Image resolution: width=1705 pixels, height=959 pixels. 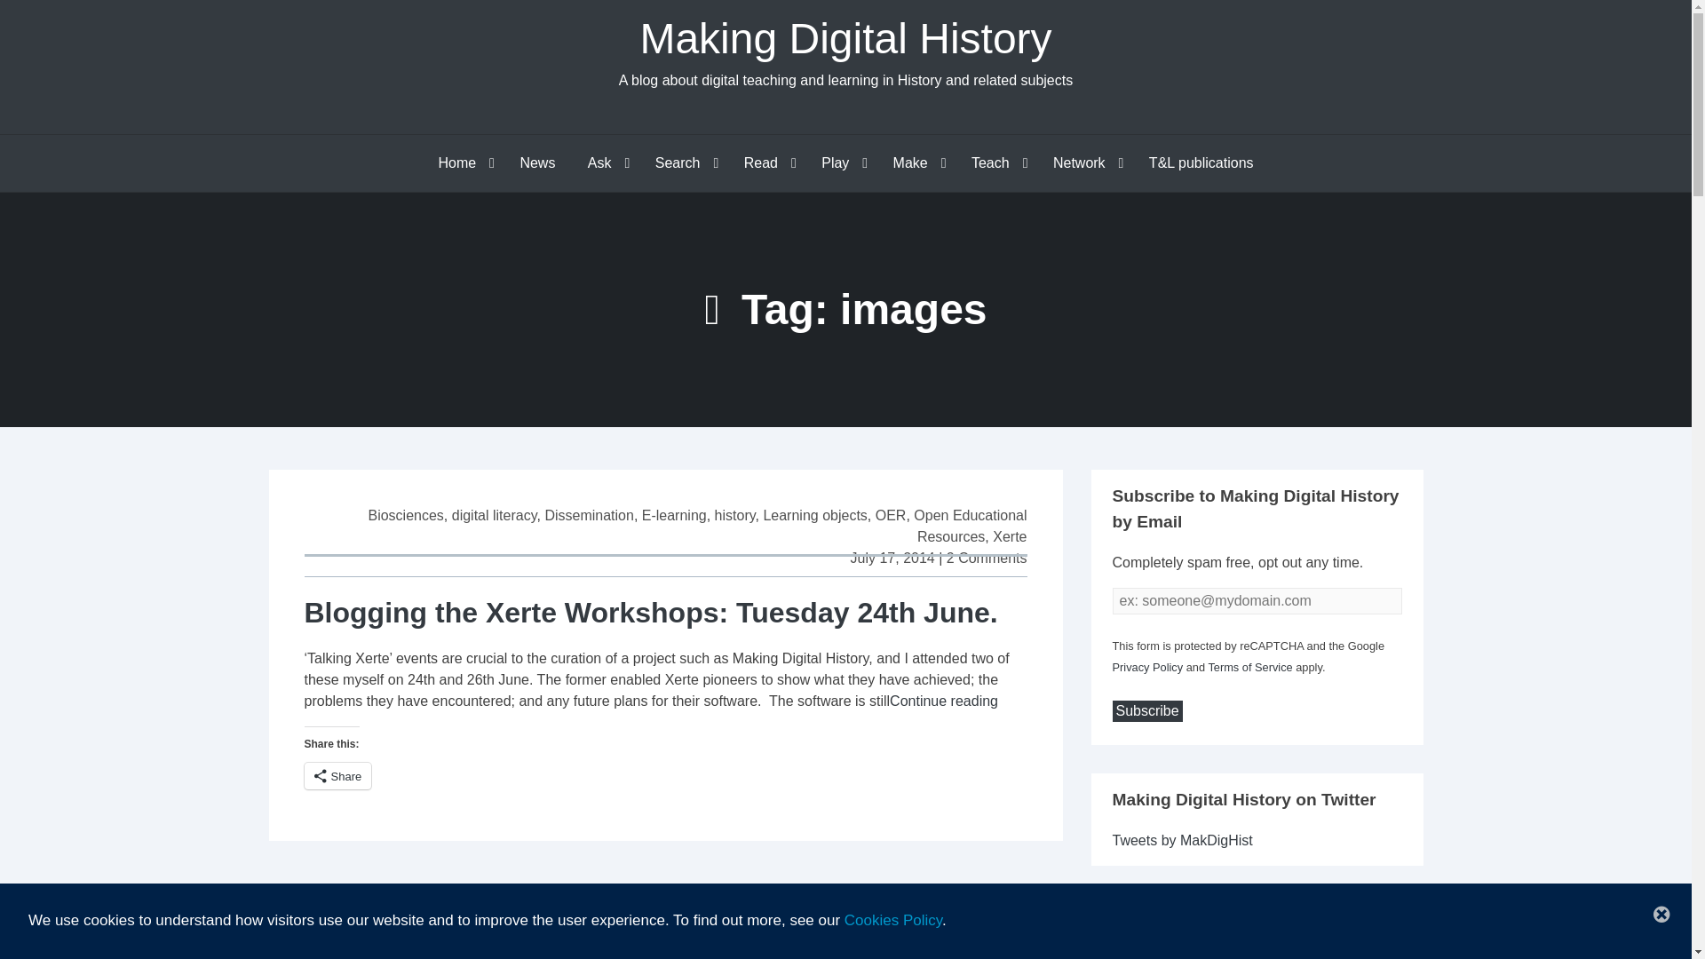 What do you see at coordinates (462, 163) in the screenshot?
I see `Home` at bounding box center [462, 163].